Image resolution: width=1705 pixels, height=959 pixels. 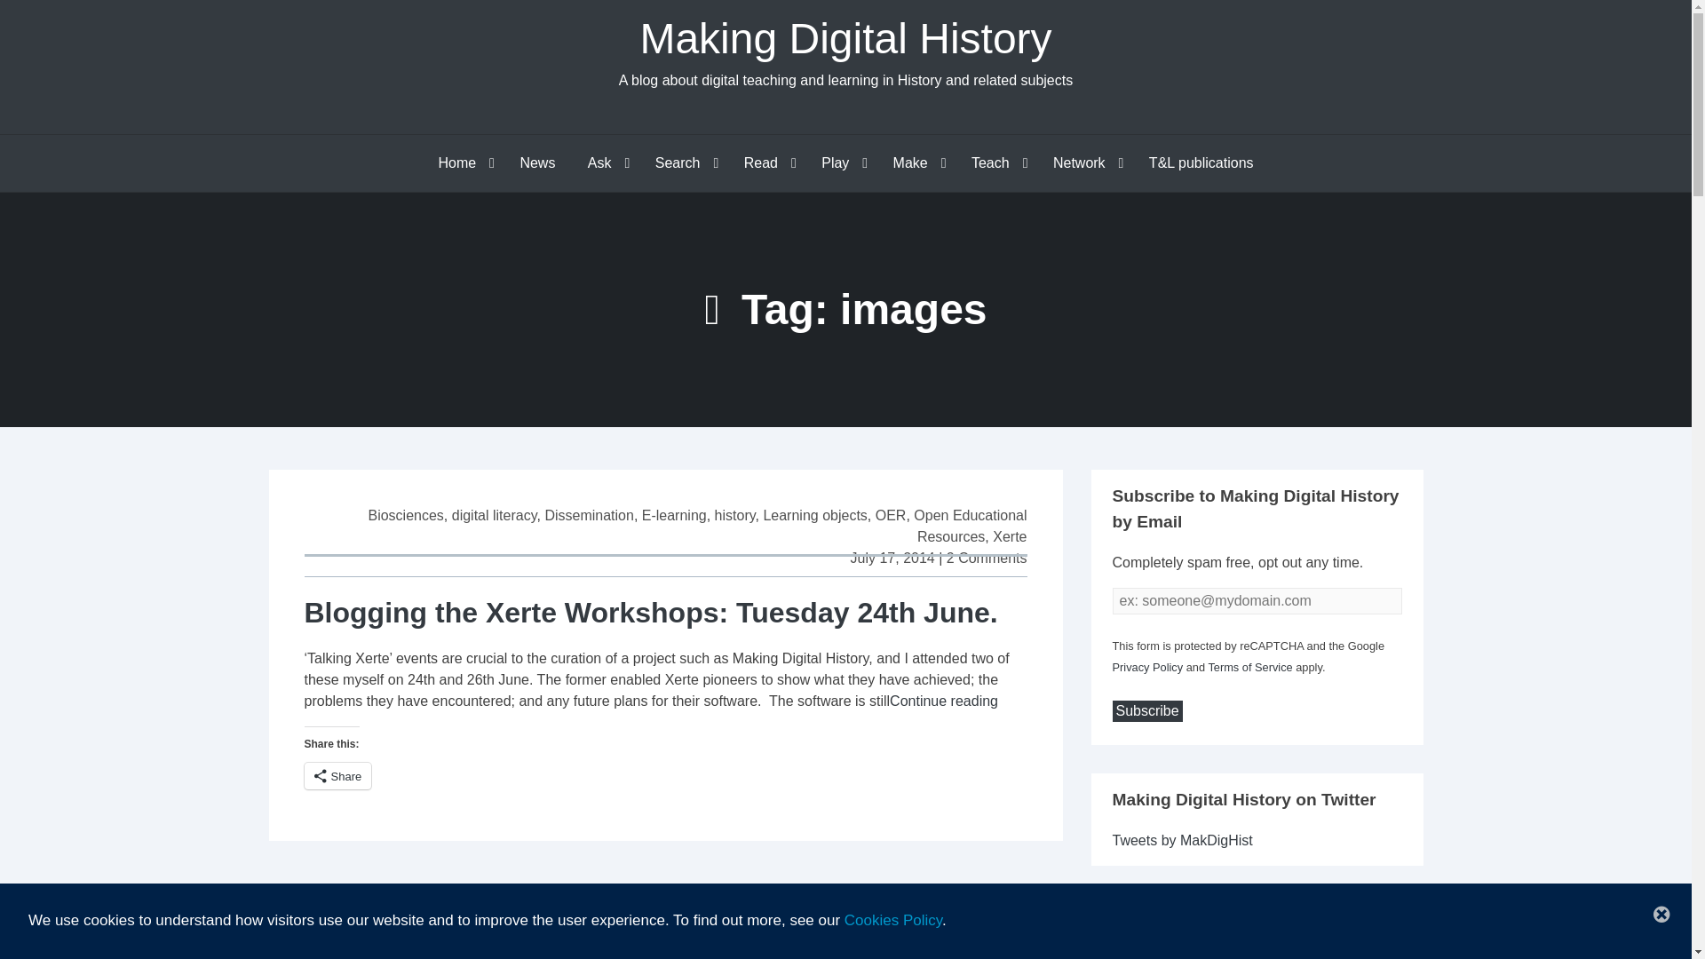 What do you see at coordinates (462, 163) in the screenshot?
I see `Home` at bounding box center [462, 163].